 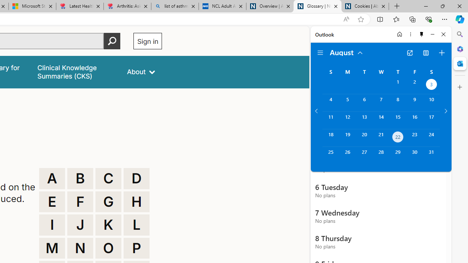 I want to click on Monday, August 26, 2024. , so click(x=347, y=156).